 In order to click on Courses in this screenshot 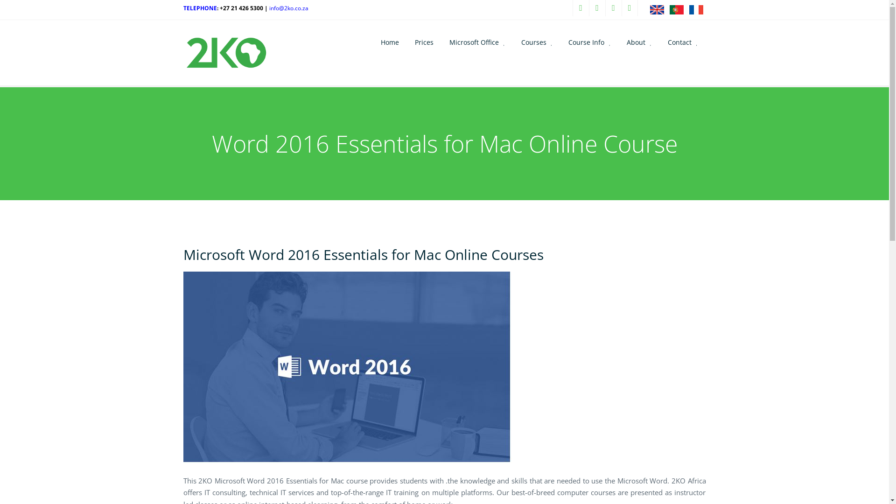, I will do `click(537, 42)`.